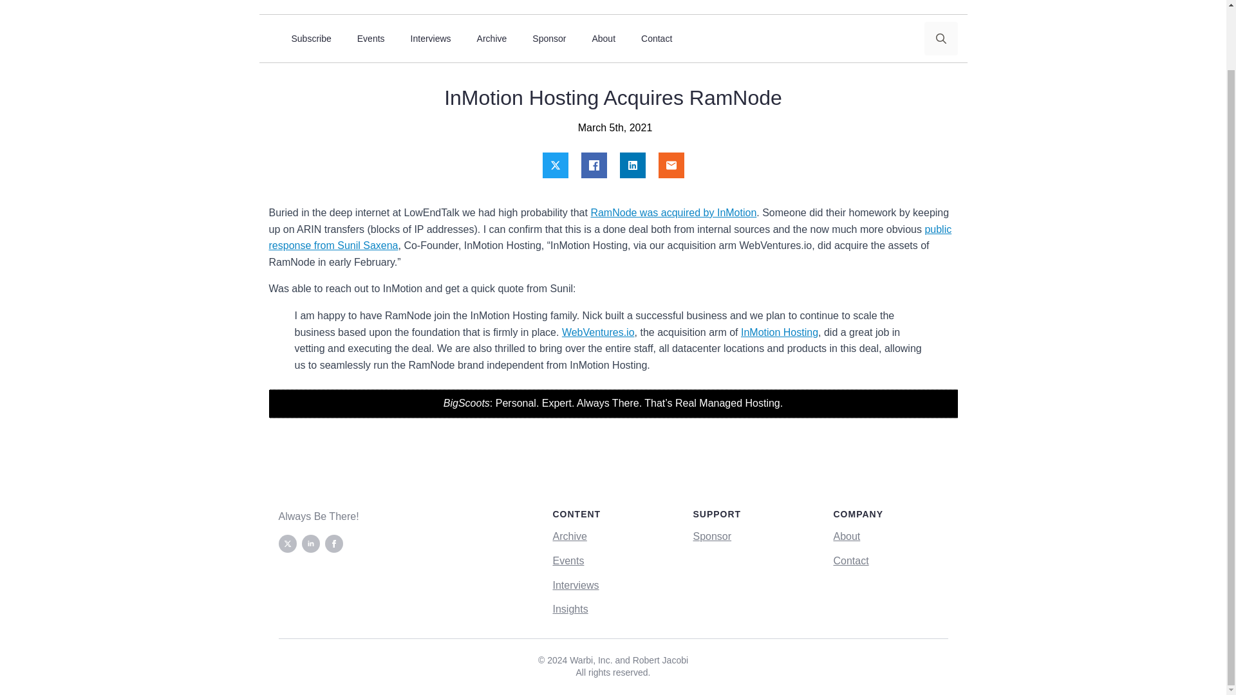  What do you see at coordinates (610, 237) in the screenshot?
I see `public response from Sunil Saxena` at bounding box center [610, 237].